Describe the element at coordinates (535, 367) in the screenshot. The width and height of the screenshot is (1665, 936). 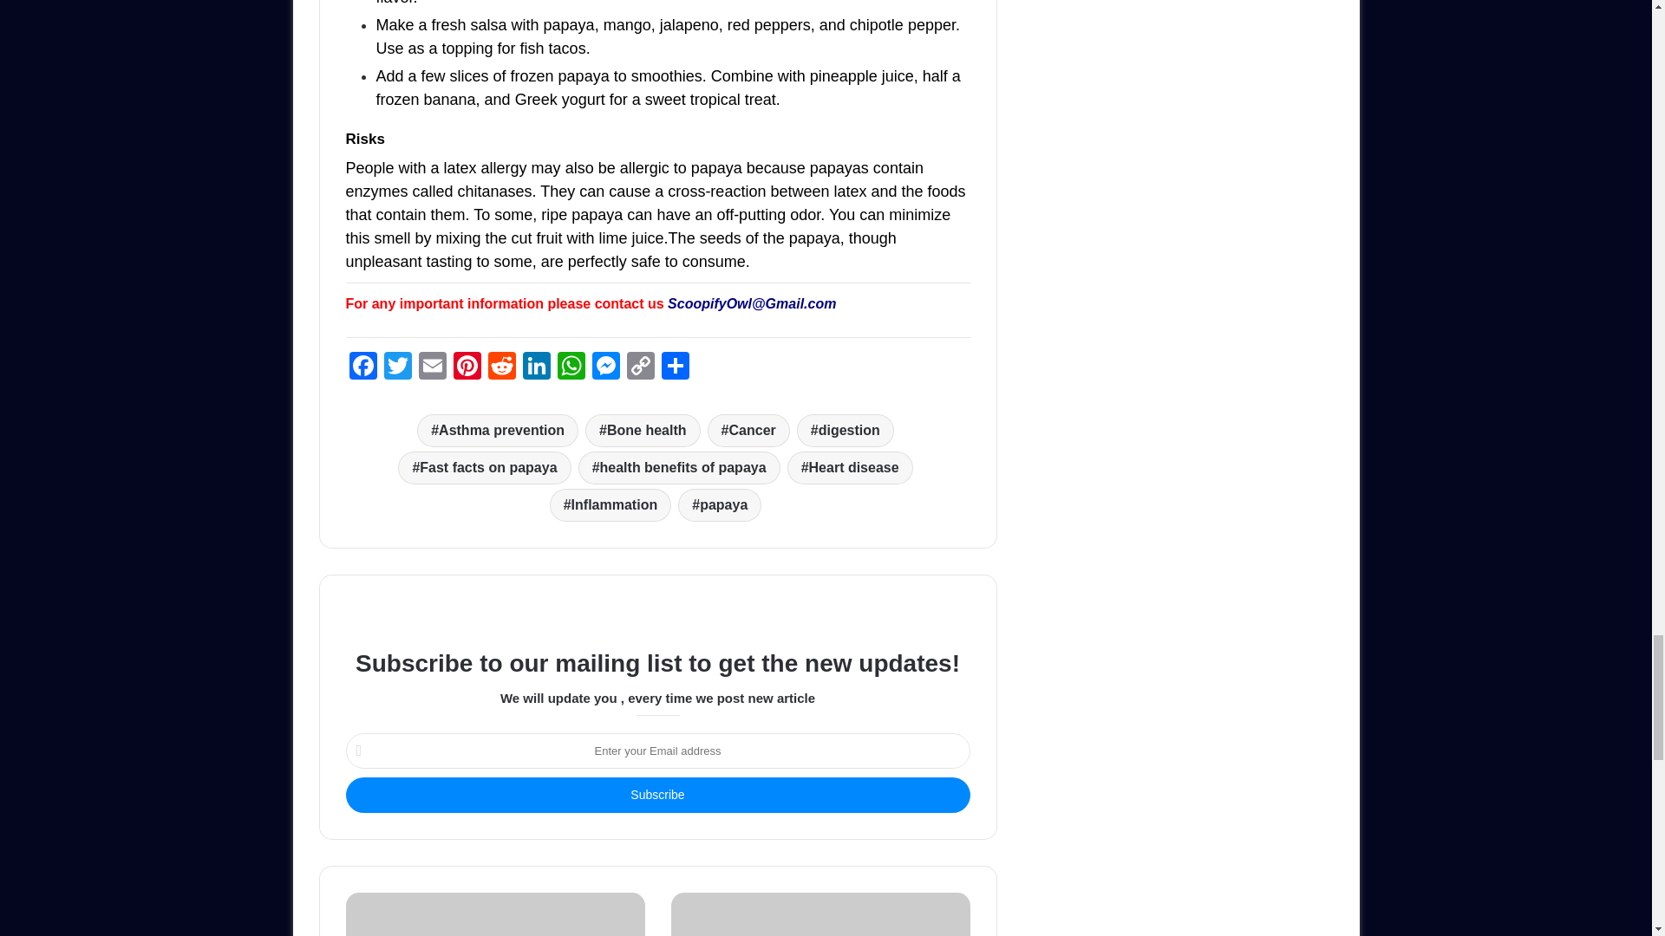
I see `LinkedIn` at that location.